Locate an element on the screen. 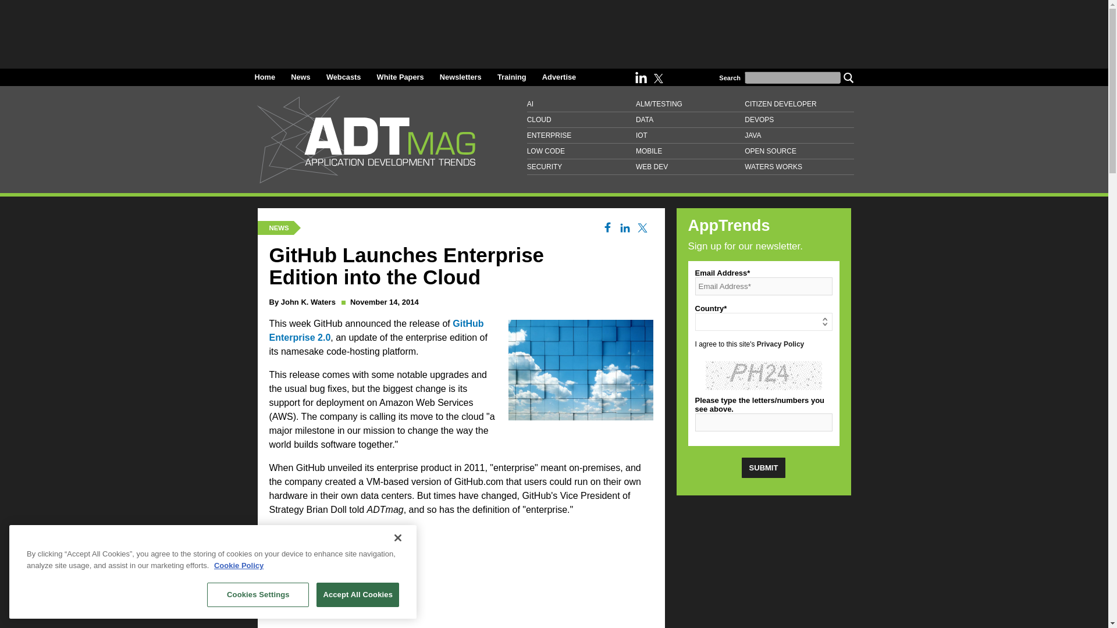 The image size is (1117, 628). Webcasts is located at coordinates (343, 77).